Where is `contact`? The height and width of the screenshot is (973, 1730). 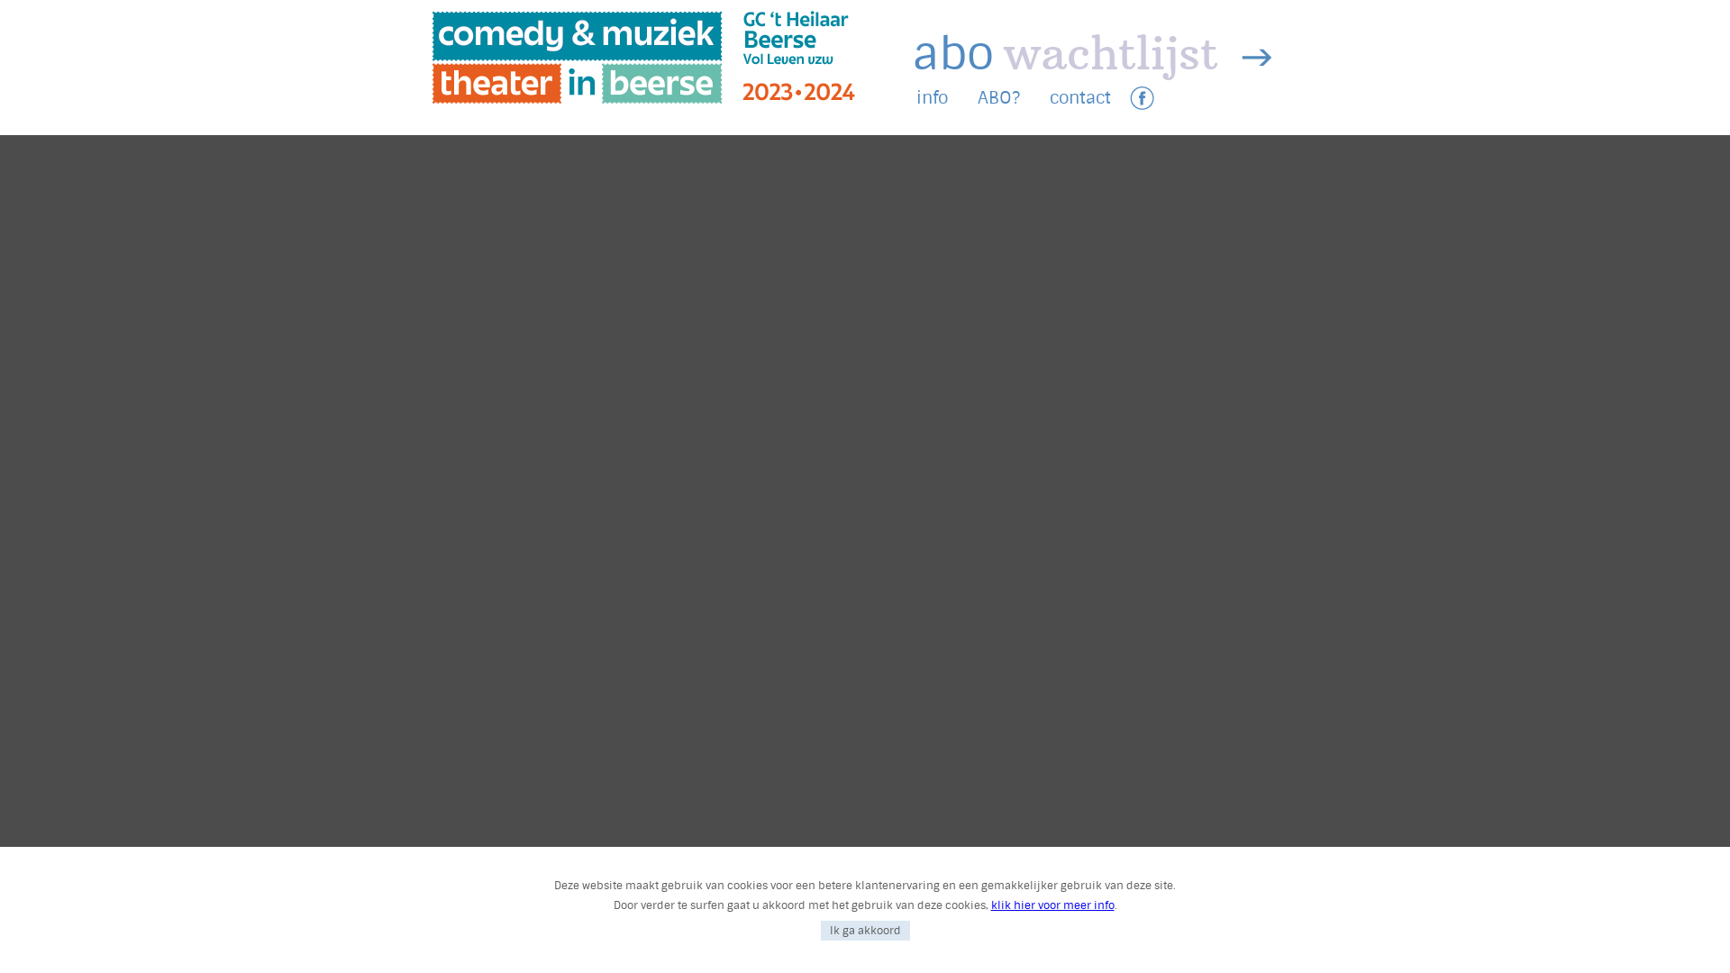 contact is located at coordinates (1080, 97).